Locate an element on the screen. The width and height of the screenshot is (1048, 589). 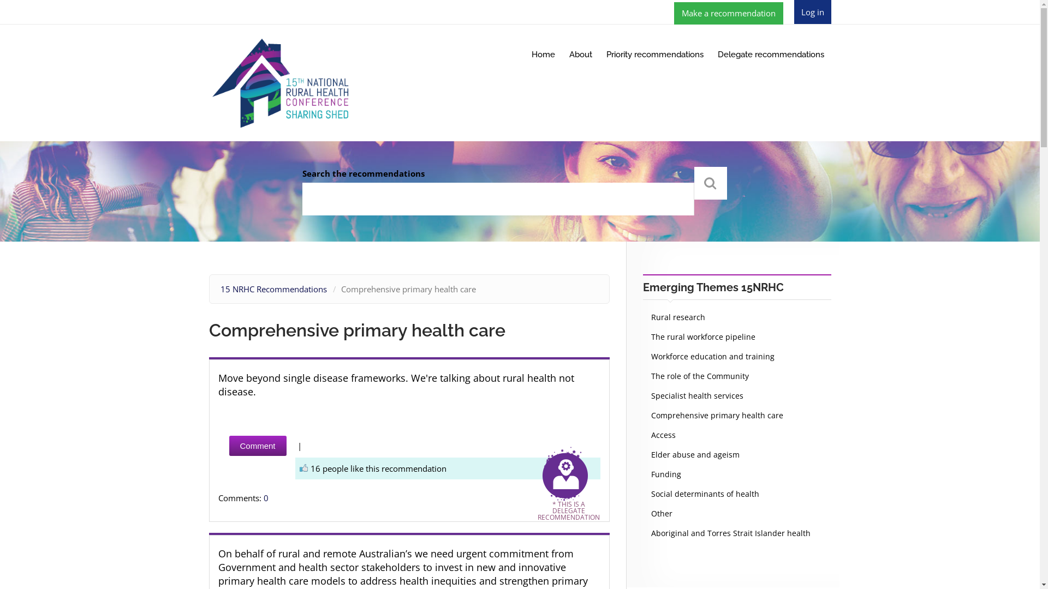
Rural research is located at coordinates (678, 317).